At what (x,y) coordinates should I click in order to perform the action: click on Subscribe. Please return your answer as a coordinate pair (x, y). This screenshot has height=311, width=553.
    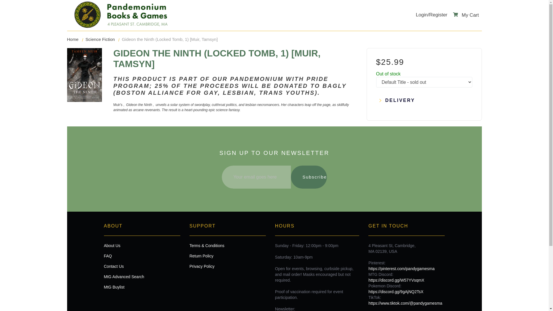
    Looking at the image, I should click on (309, 177).